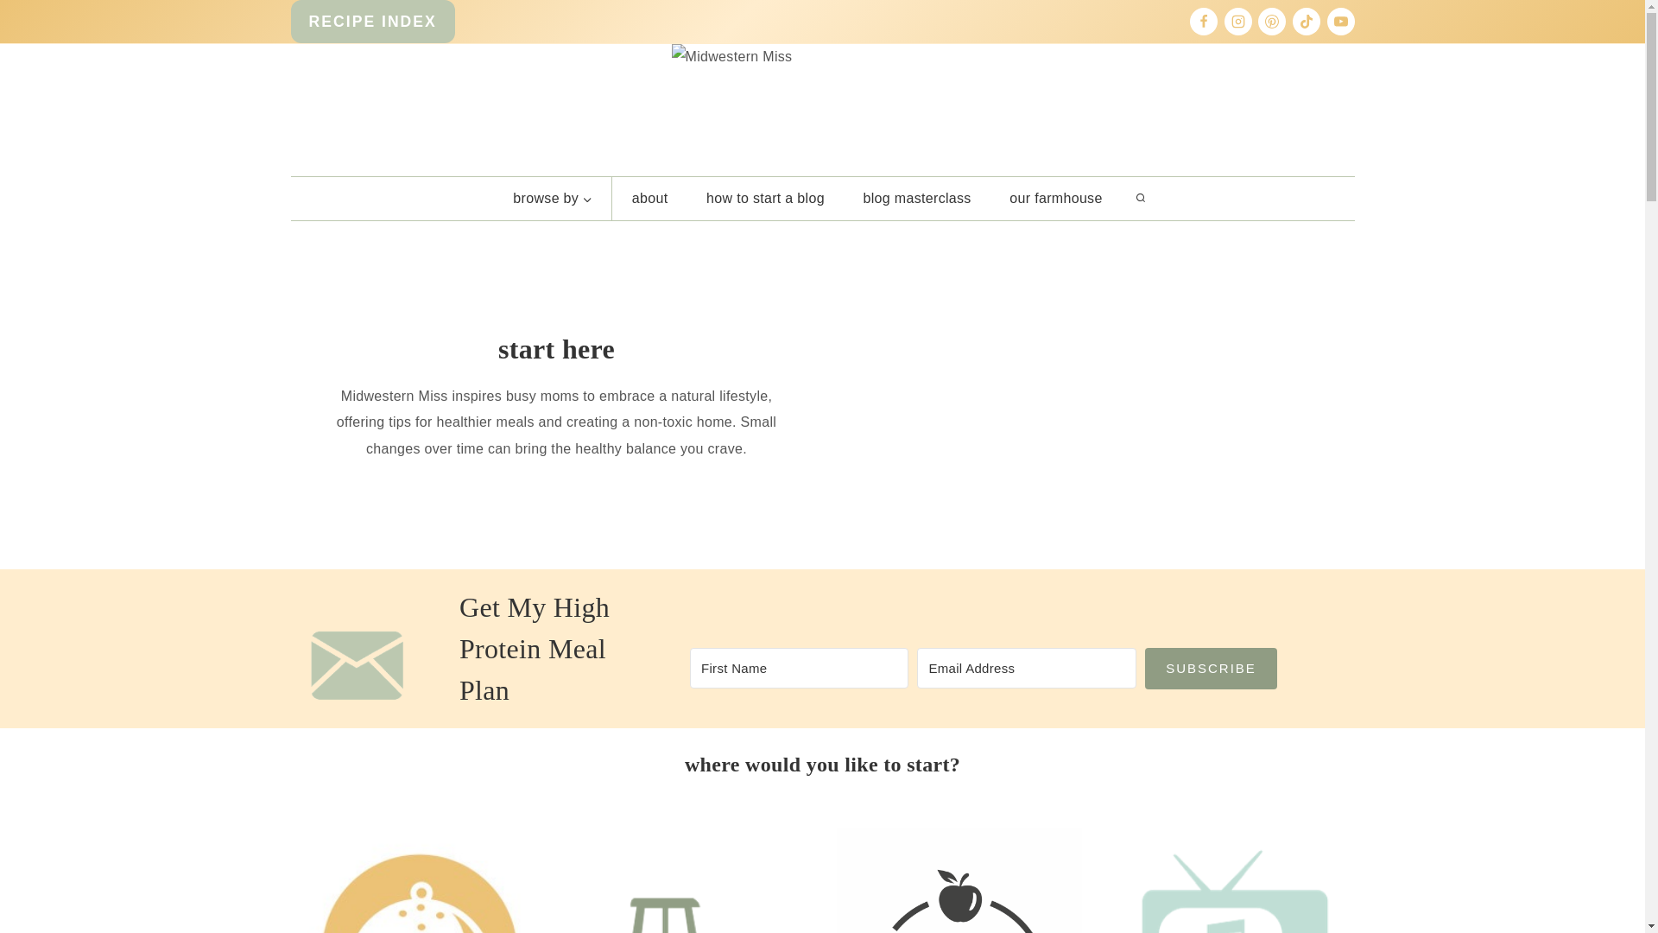 The width and height of the screenshot is (1658, 933). What do you see at coordinates (553, 199) in the screenshot?
I see `browse by` at bounding box center [553, 199].